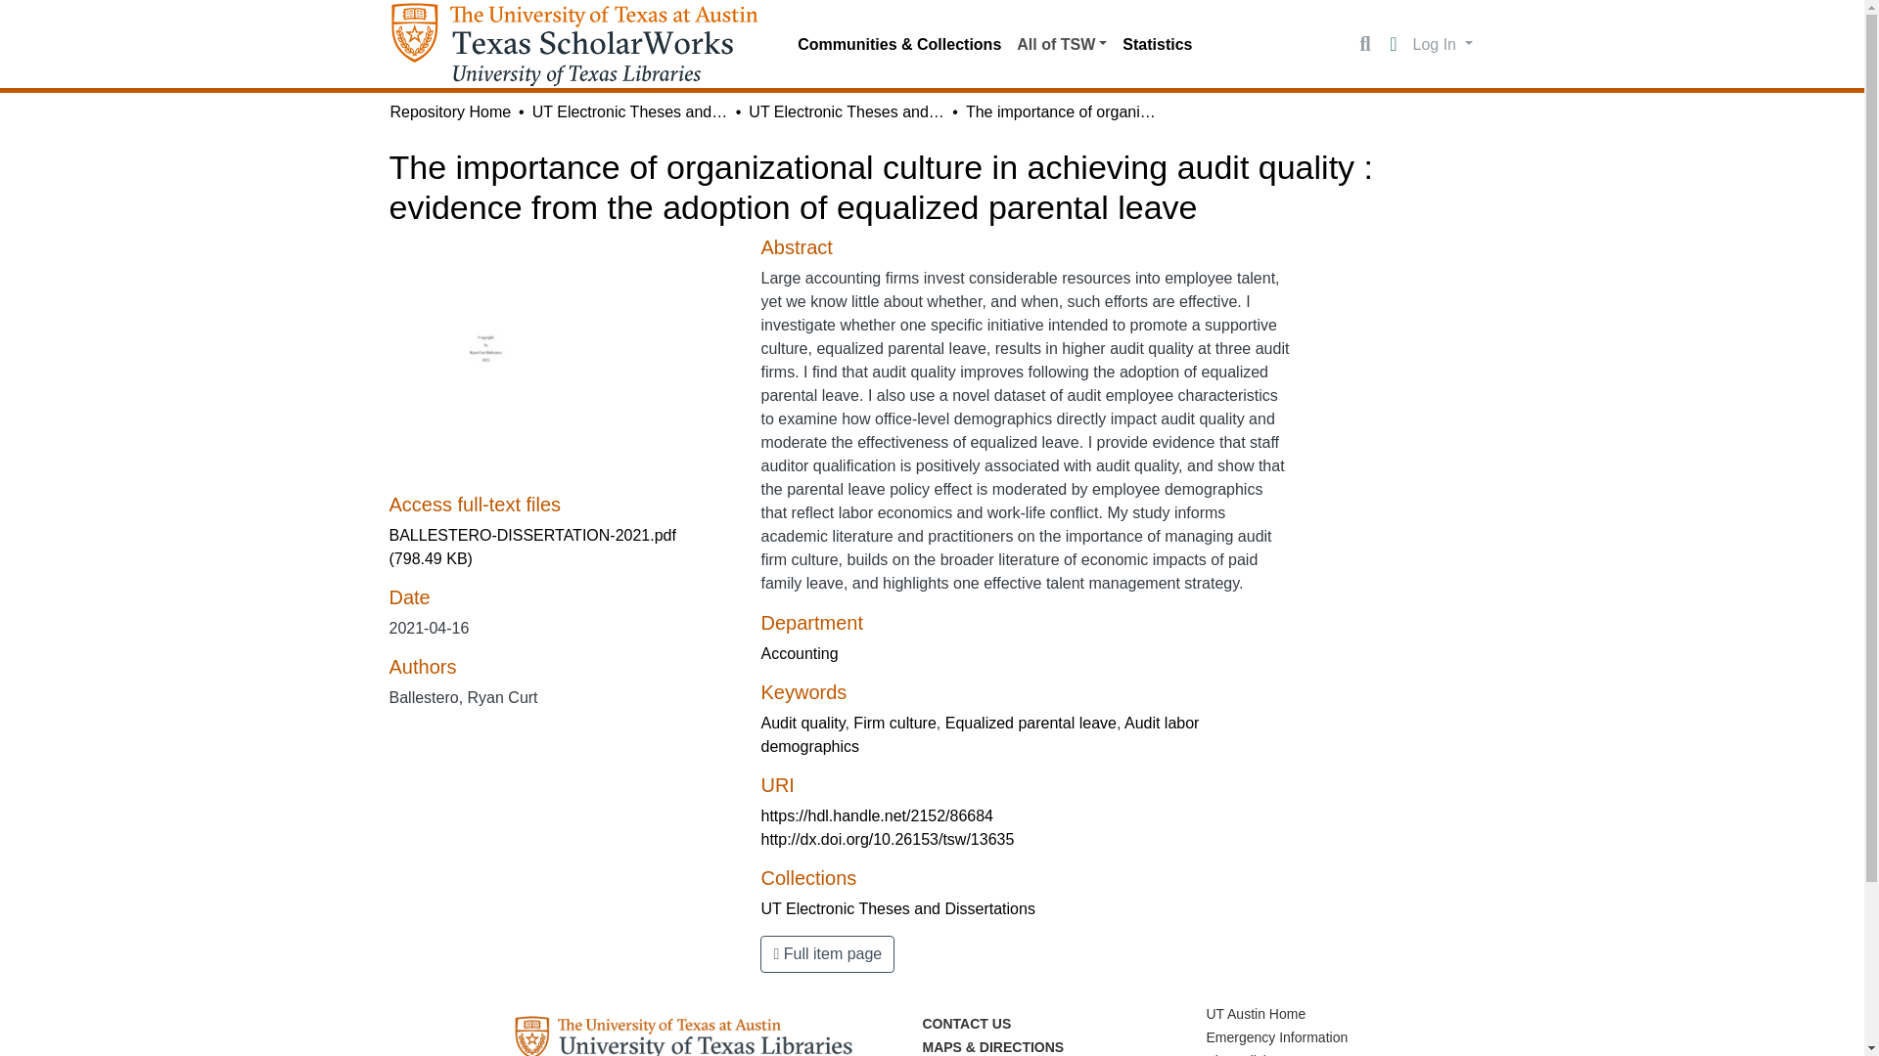 The width and height of the screenshot is (1879, 1056). Describe the element at coordinates (1443, 43) in the screenshot. I see `Log In` at that location.